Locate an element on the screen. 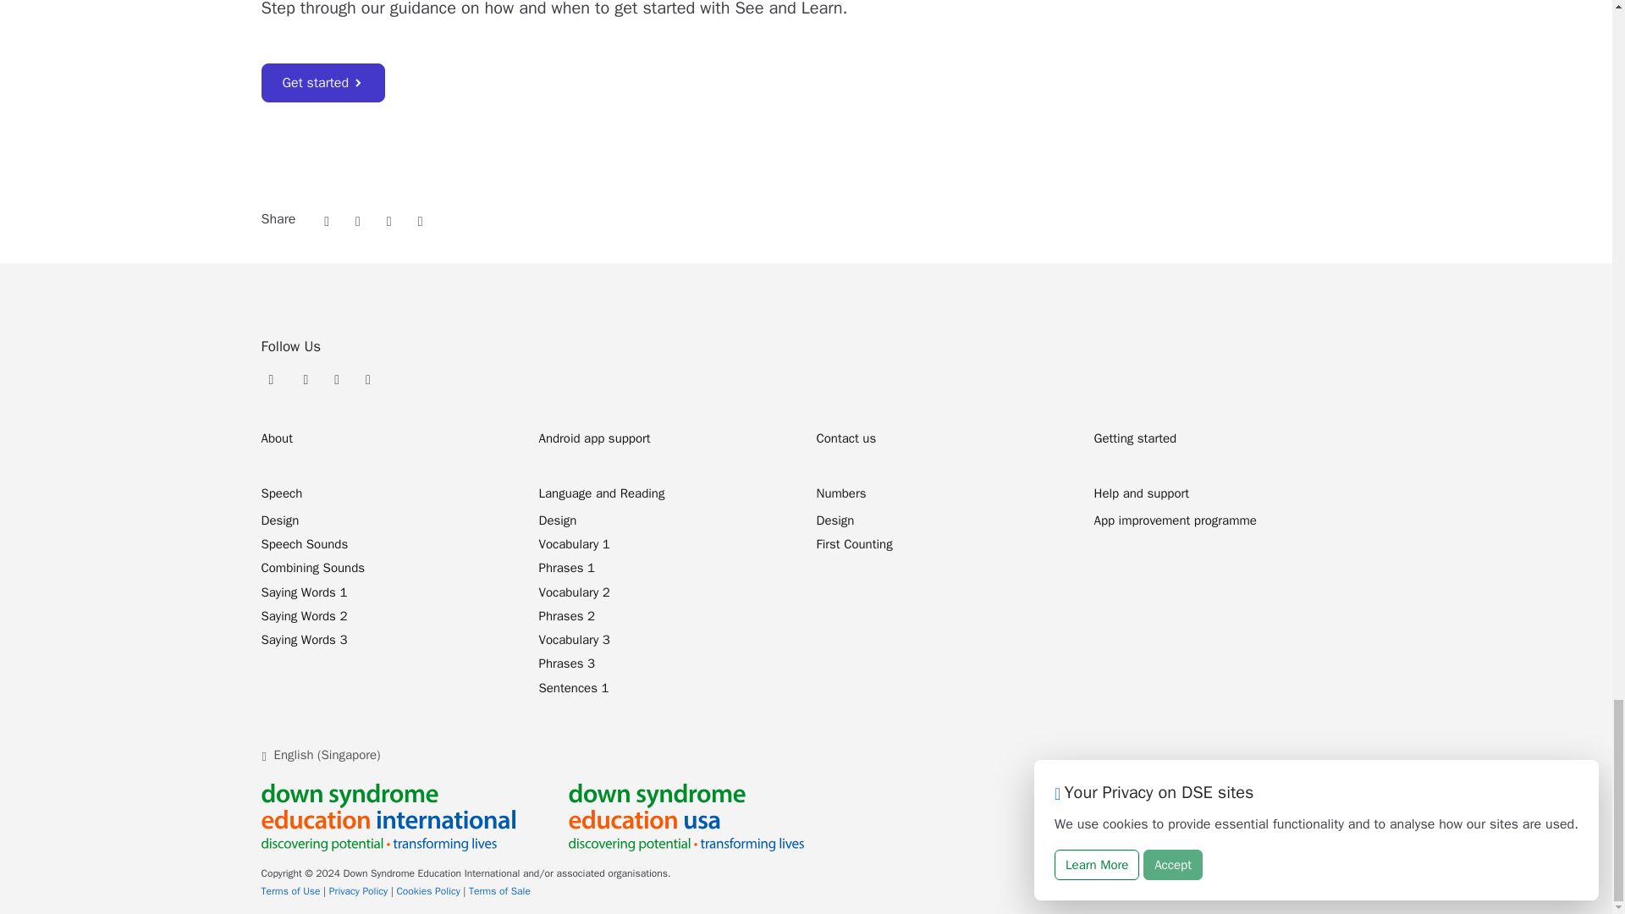 Image resolution: width=1625 pixels, height=914 pixels. Android app support is located at coordinates (594, 438).